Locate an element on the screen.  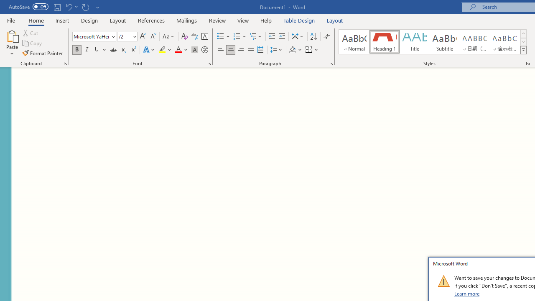
Justify is located at coordinates (250, 50).